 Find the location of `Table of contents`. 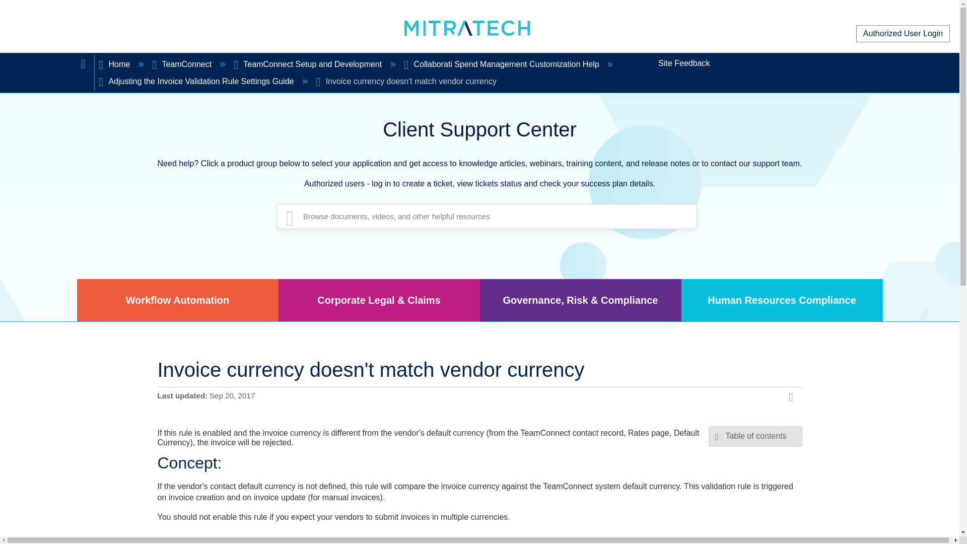

Table of contents is located at coordinates (755, 436).